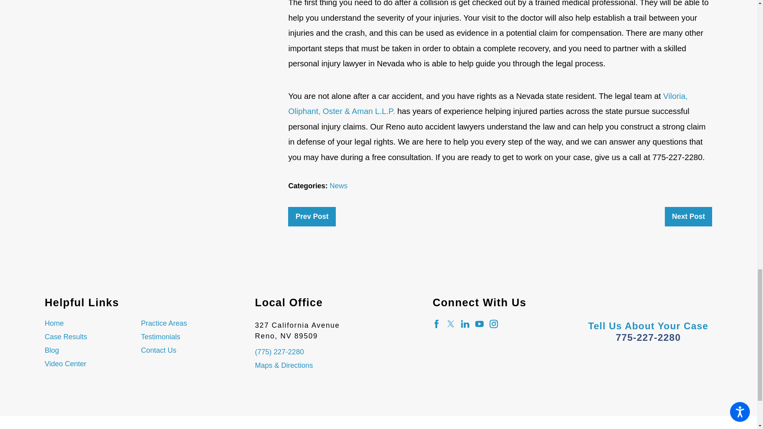 This screenshot has width=763, height=429. I want to click on Twitter, so click(451, 324).